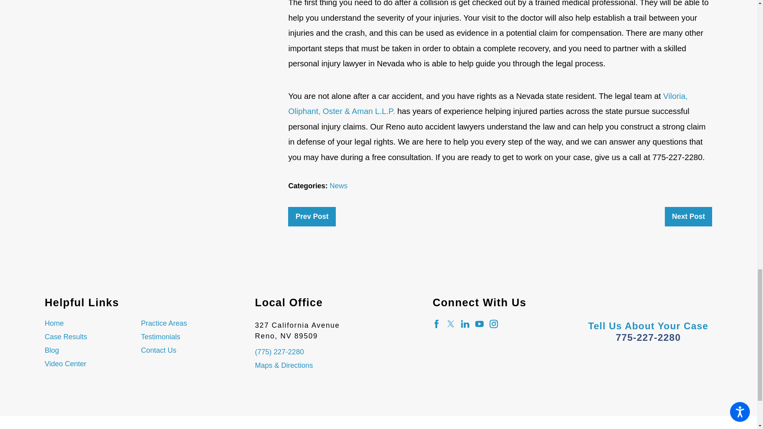 This screenshot has width=763, height=429. I want to click on Twitter, so click(451, 324).